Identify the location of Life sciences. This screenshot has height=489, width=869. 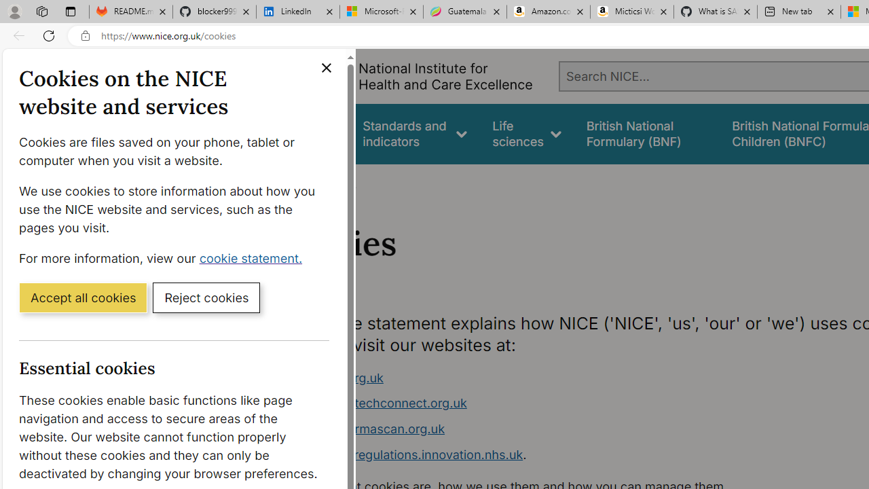
(527, 133).